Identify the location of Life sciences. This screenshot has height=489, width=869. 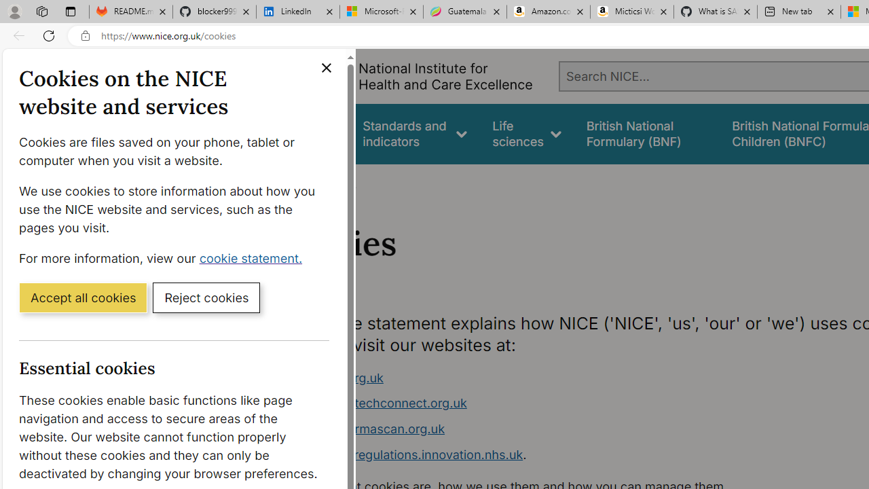
(527, 133).